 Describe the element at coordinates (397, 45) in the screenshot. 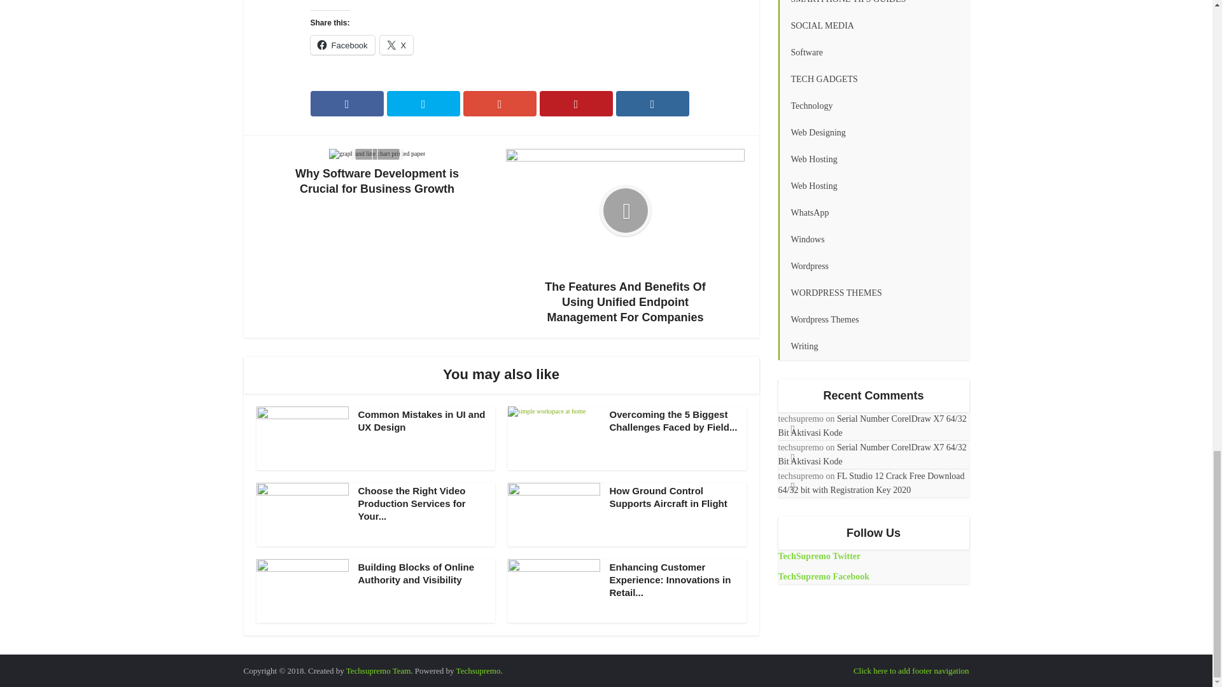

I see `X` at that location.